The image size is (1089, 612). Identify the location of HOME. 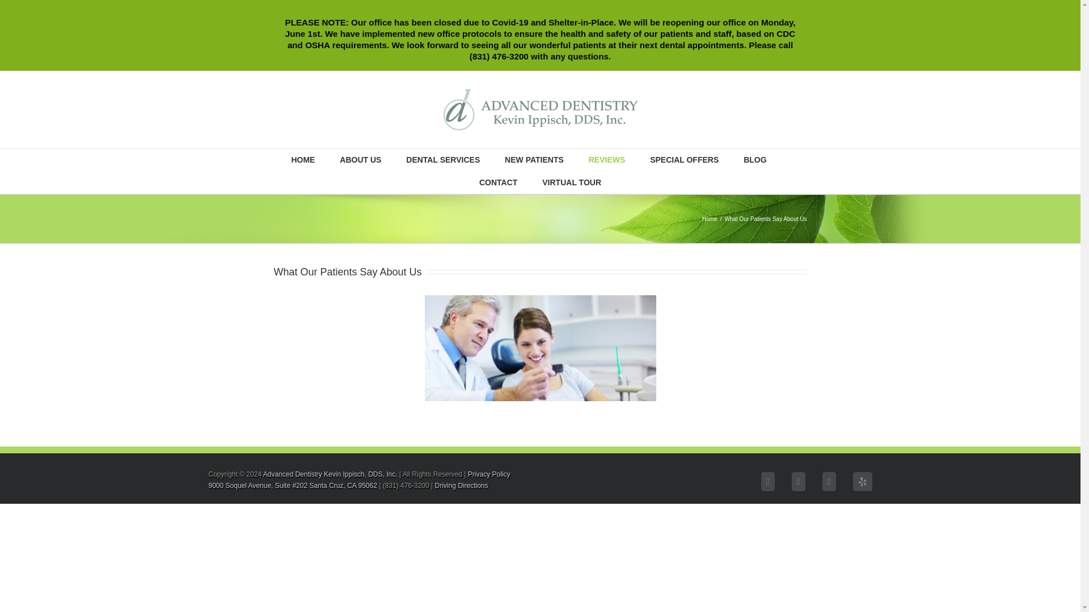
(302, 160).